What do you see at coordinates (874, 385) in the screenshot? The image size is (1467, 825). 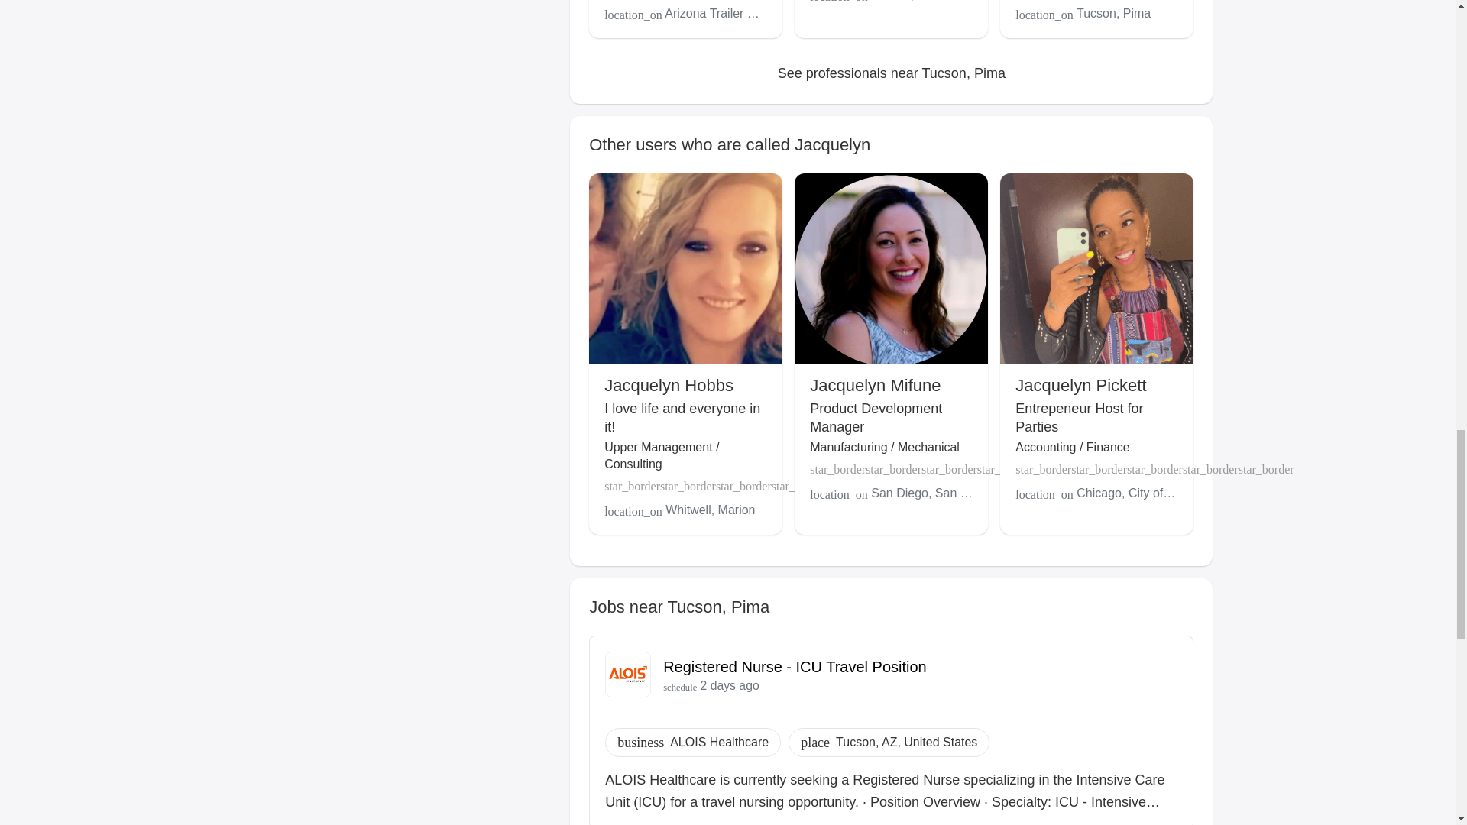 I see `Jacquelyn Mifune` at bounding box center [874, 385].